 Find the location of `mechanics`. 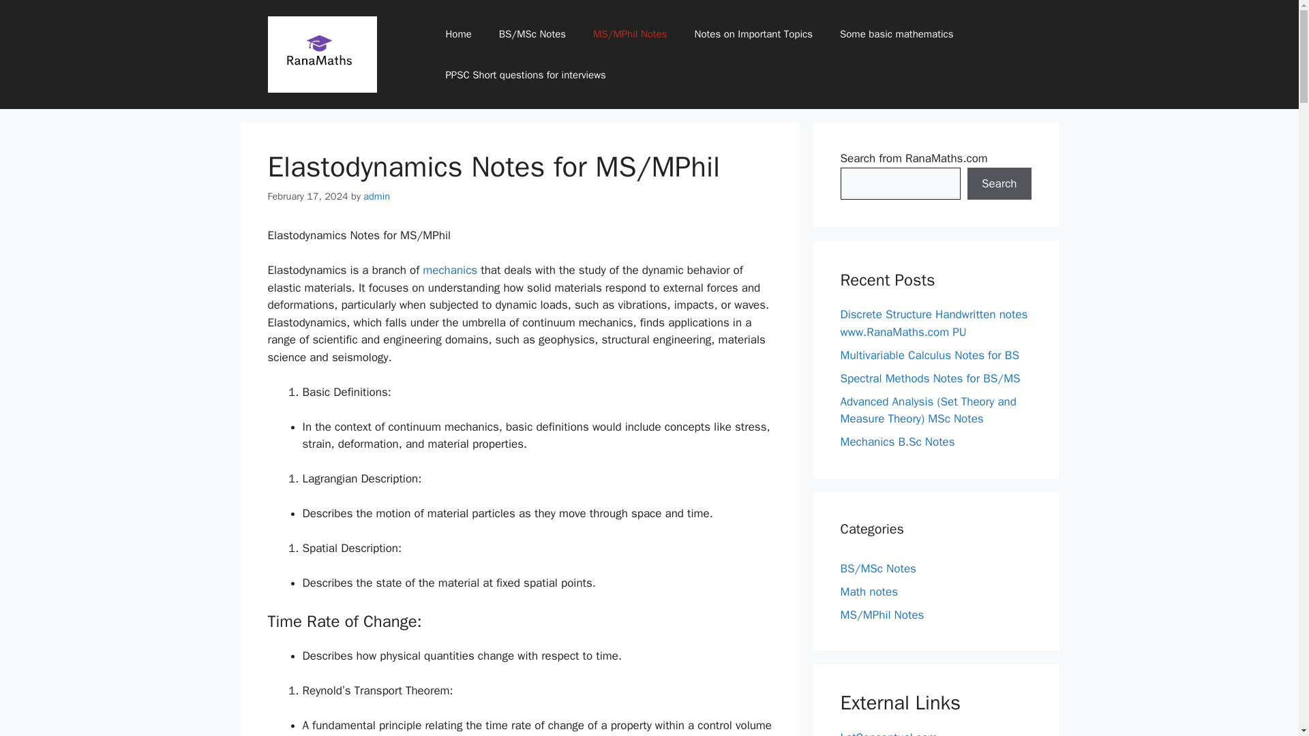

mechanics is located at coordinates (450, 270).